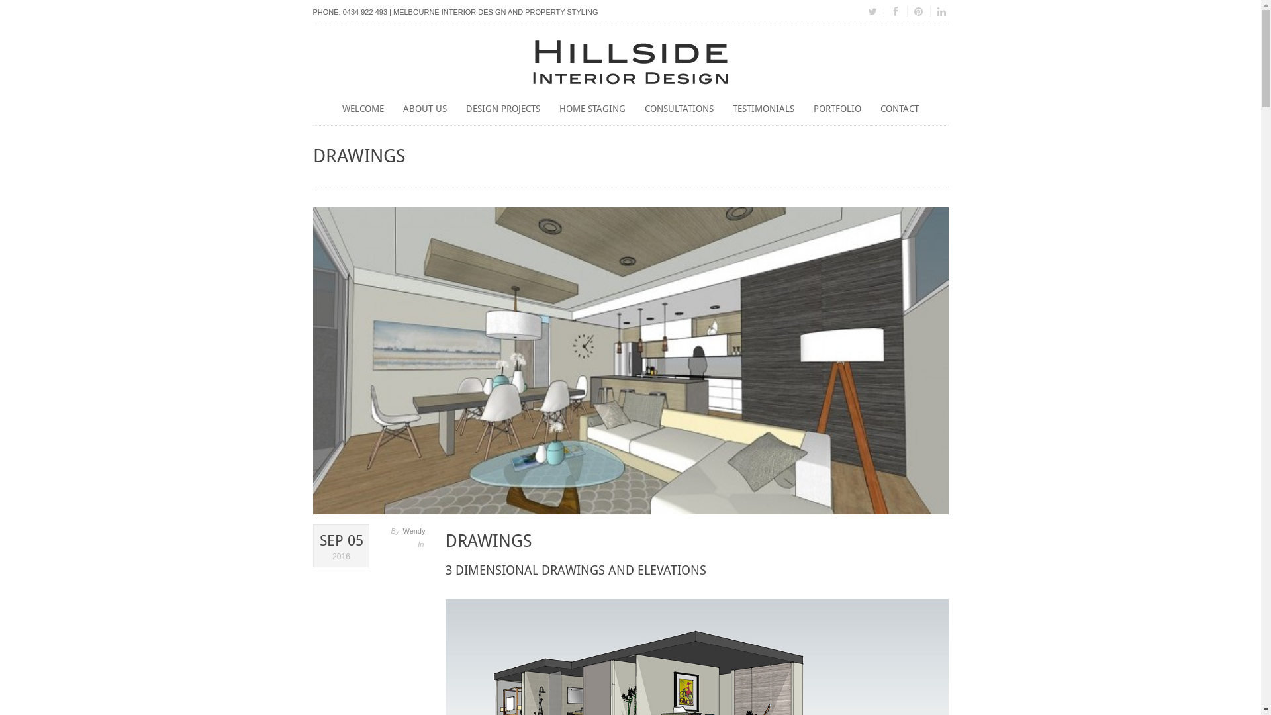 This screenshot has width=1271, height=715. What do you see at coordinates (414, 531) in the screenshot?
I see `Wendy` at bounding box center [414, 531].